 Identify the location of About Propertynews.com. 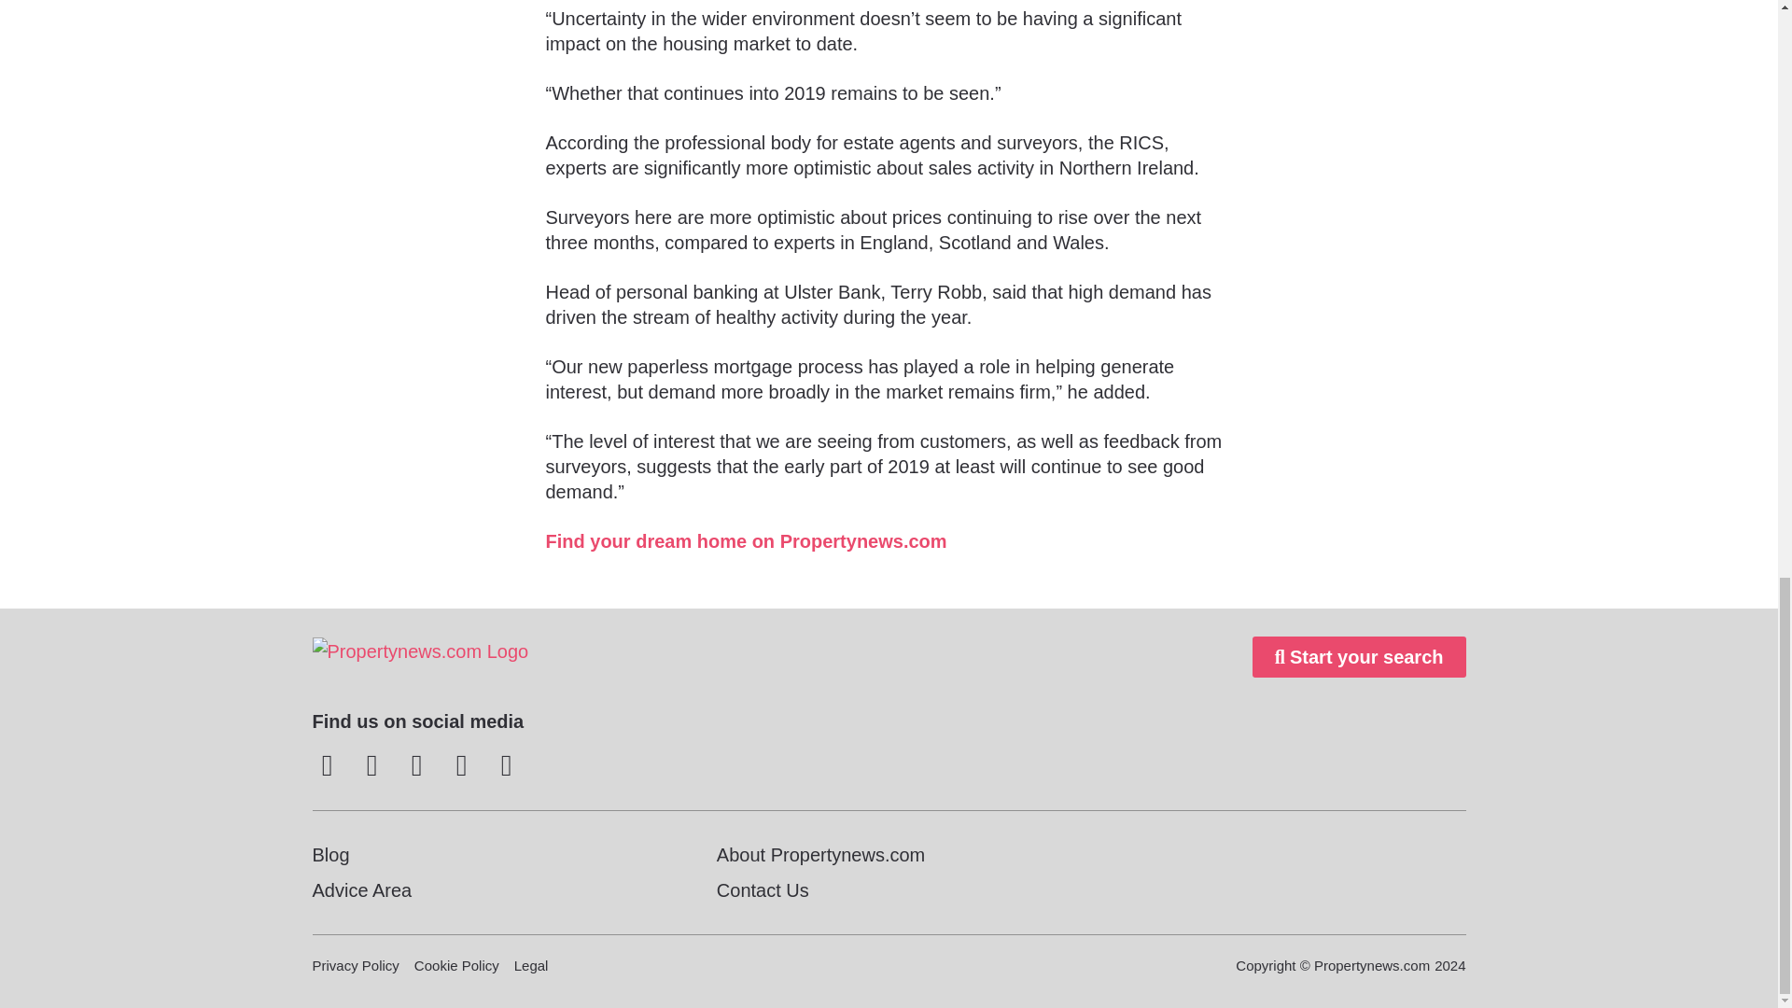
(889, 854).